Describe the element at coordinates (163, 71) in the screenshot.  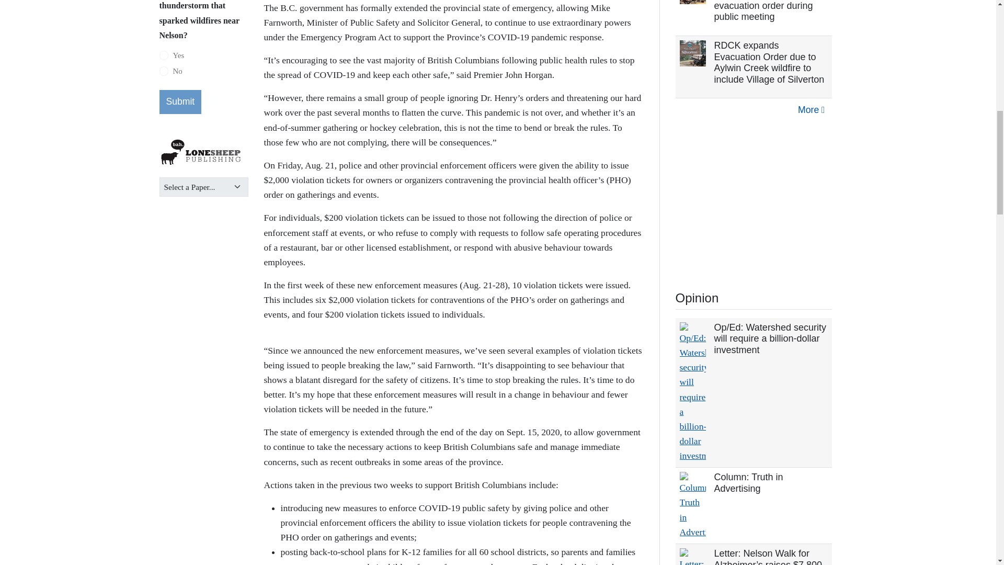
I see `gpoll21fab29bd` at that location.